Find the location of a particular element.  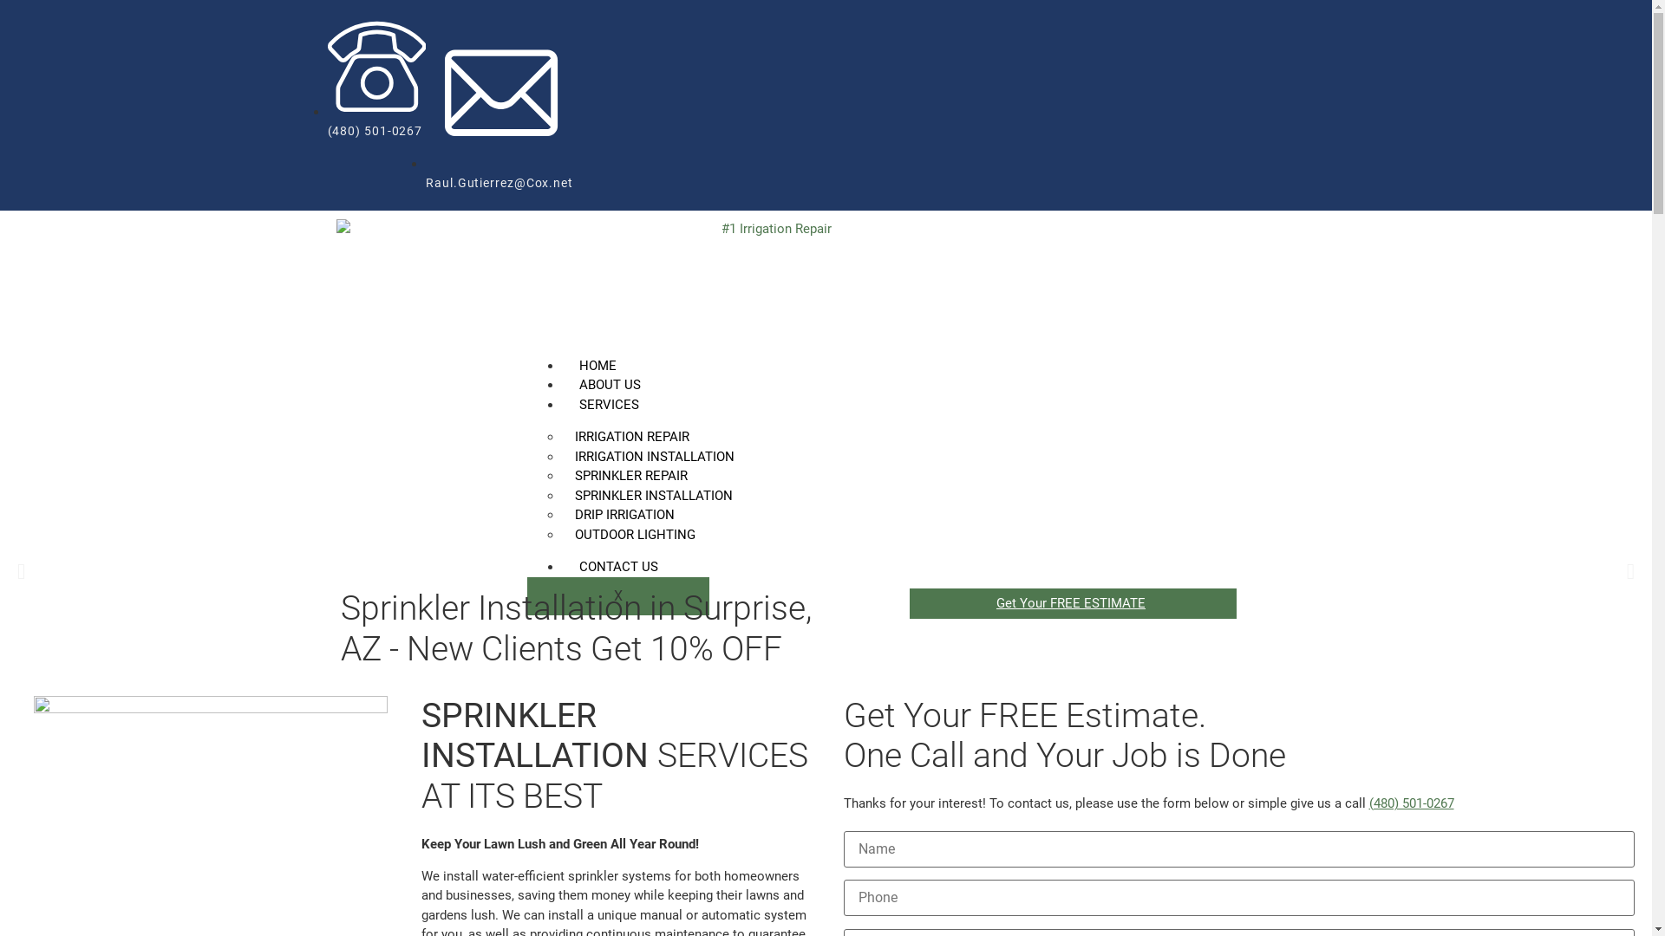

ABOUT US is located at coordinates (610, 385).